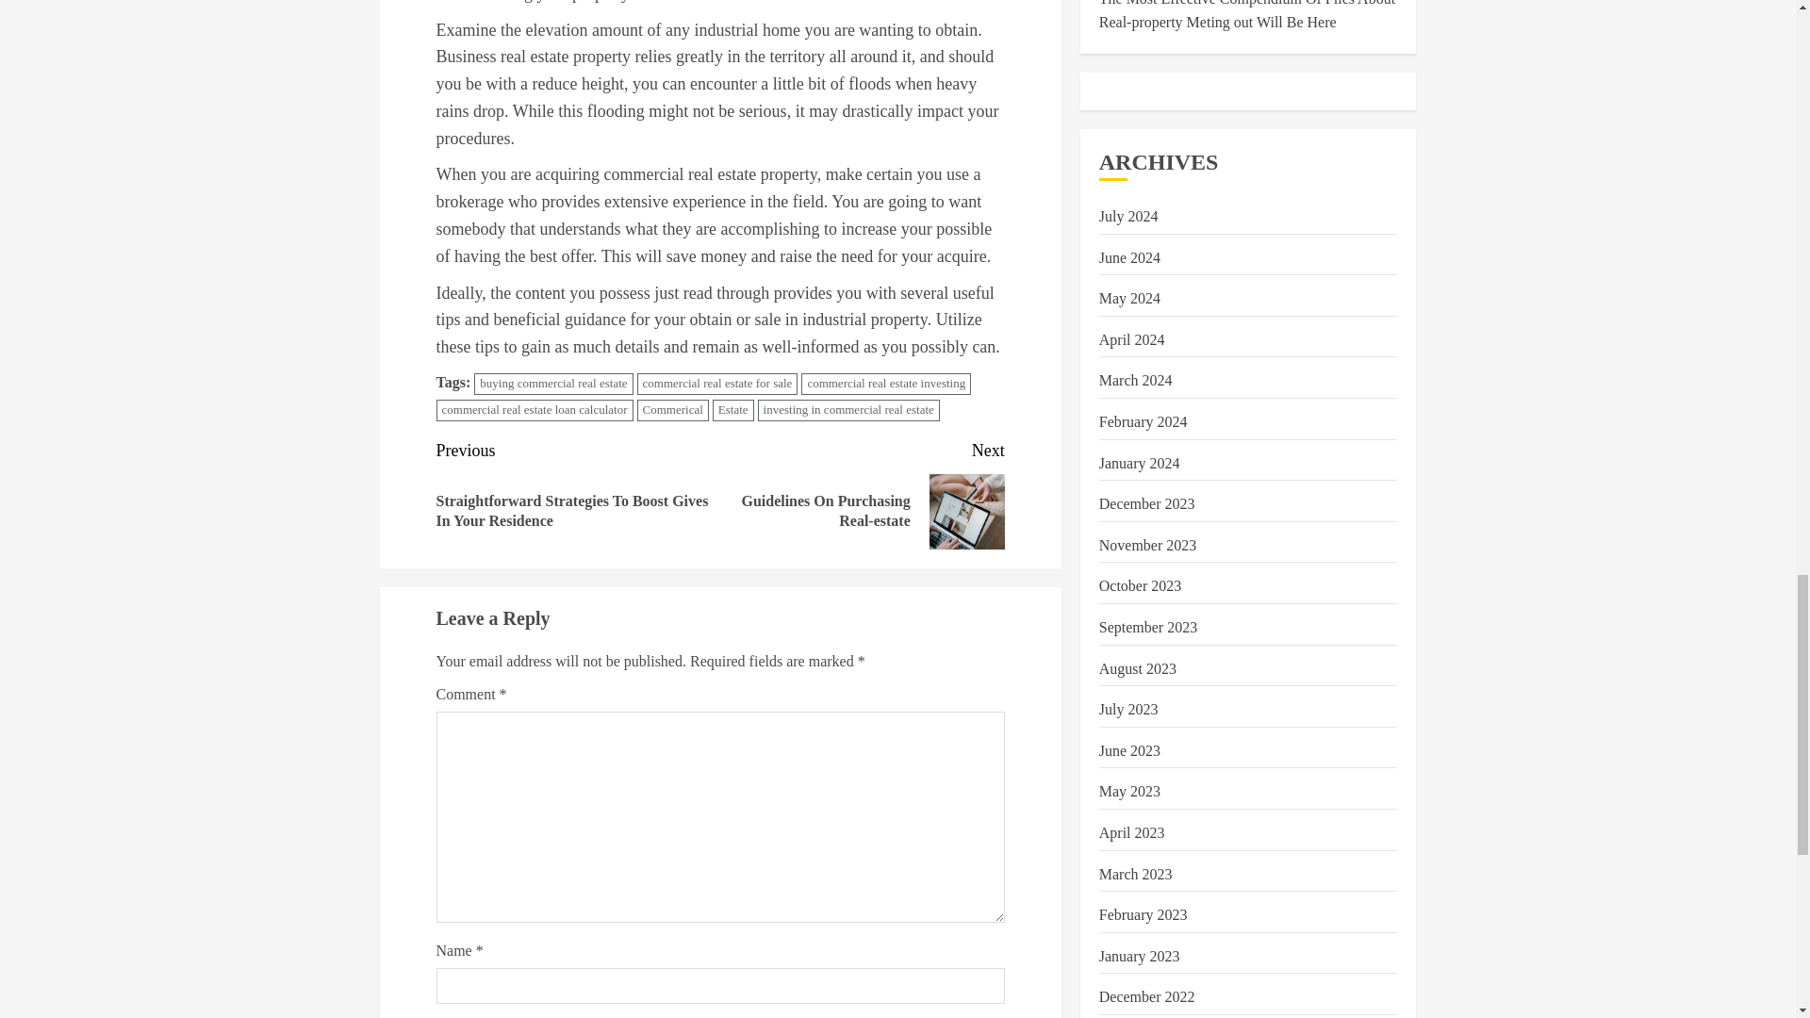  I want to click on commercial real estate for sale, so click(673, 411).